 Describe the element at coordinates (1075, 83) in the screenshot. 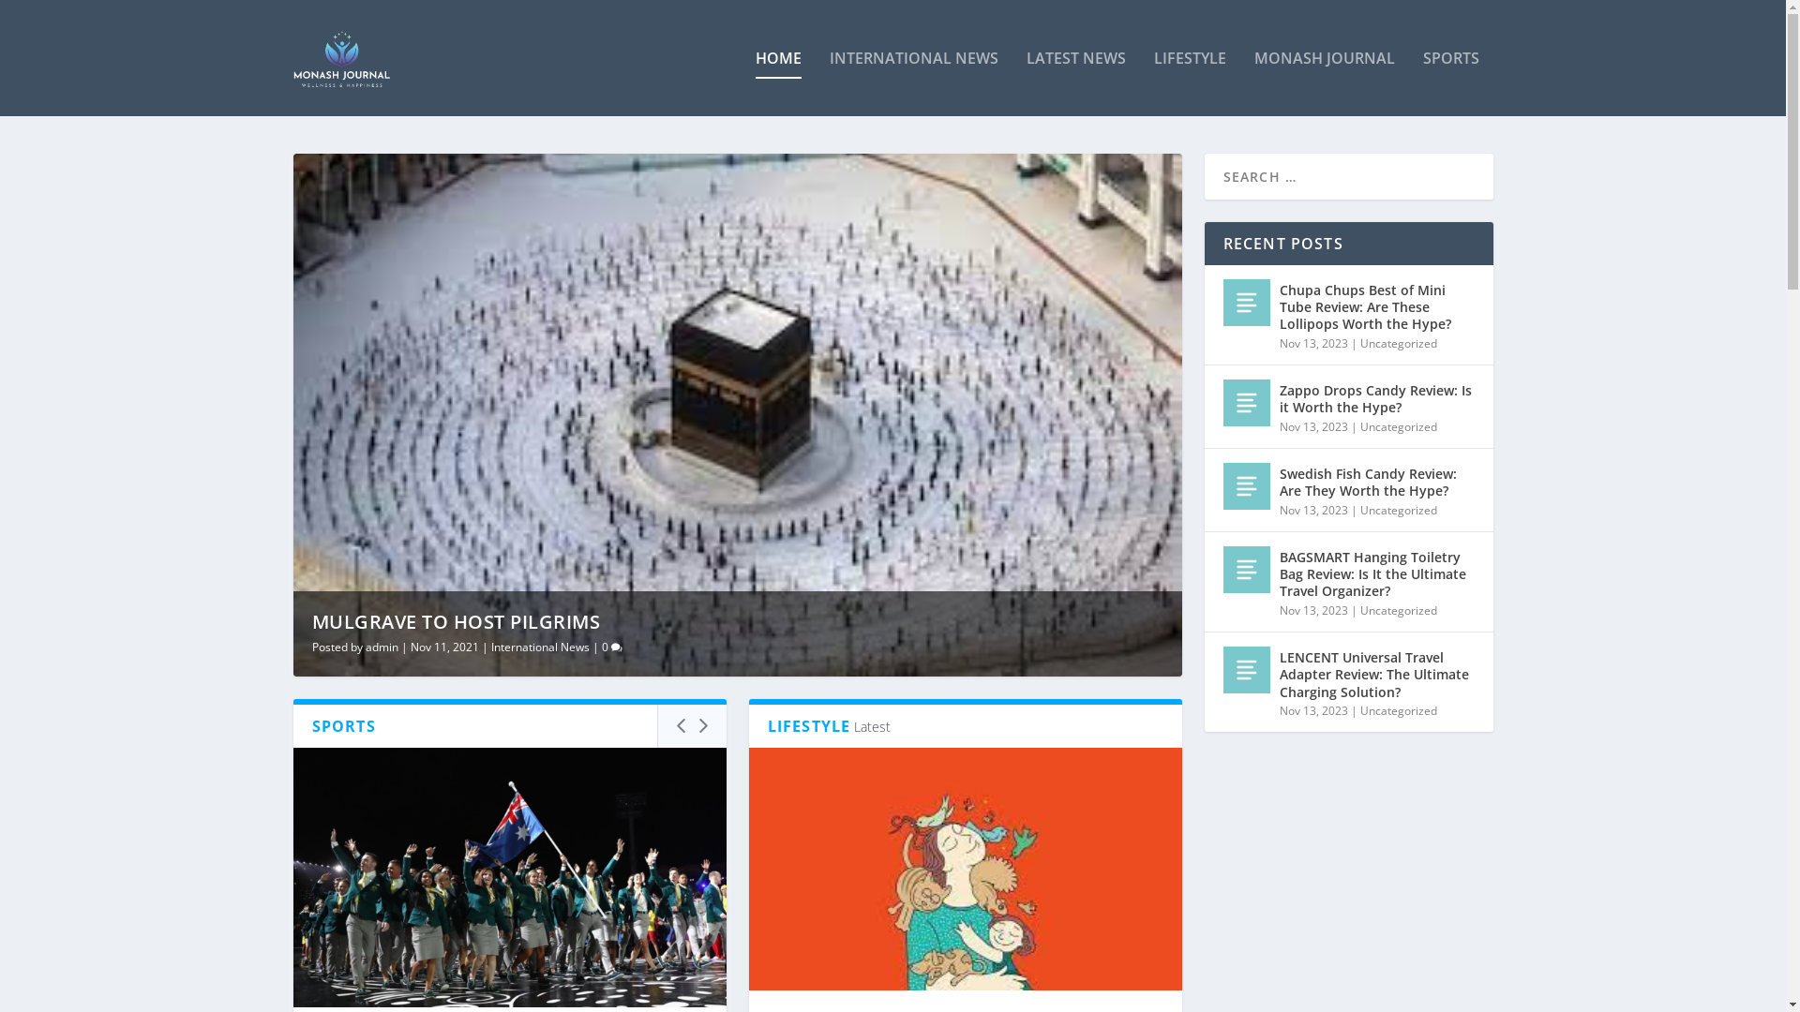

I see `LATEST NEWS` at that location.